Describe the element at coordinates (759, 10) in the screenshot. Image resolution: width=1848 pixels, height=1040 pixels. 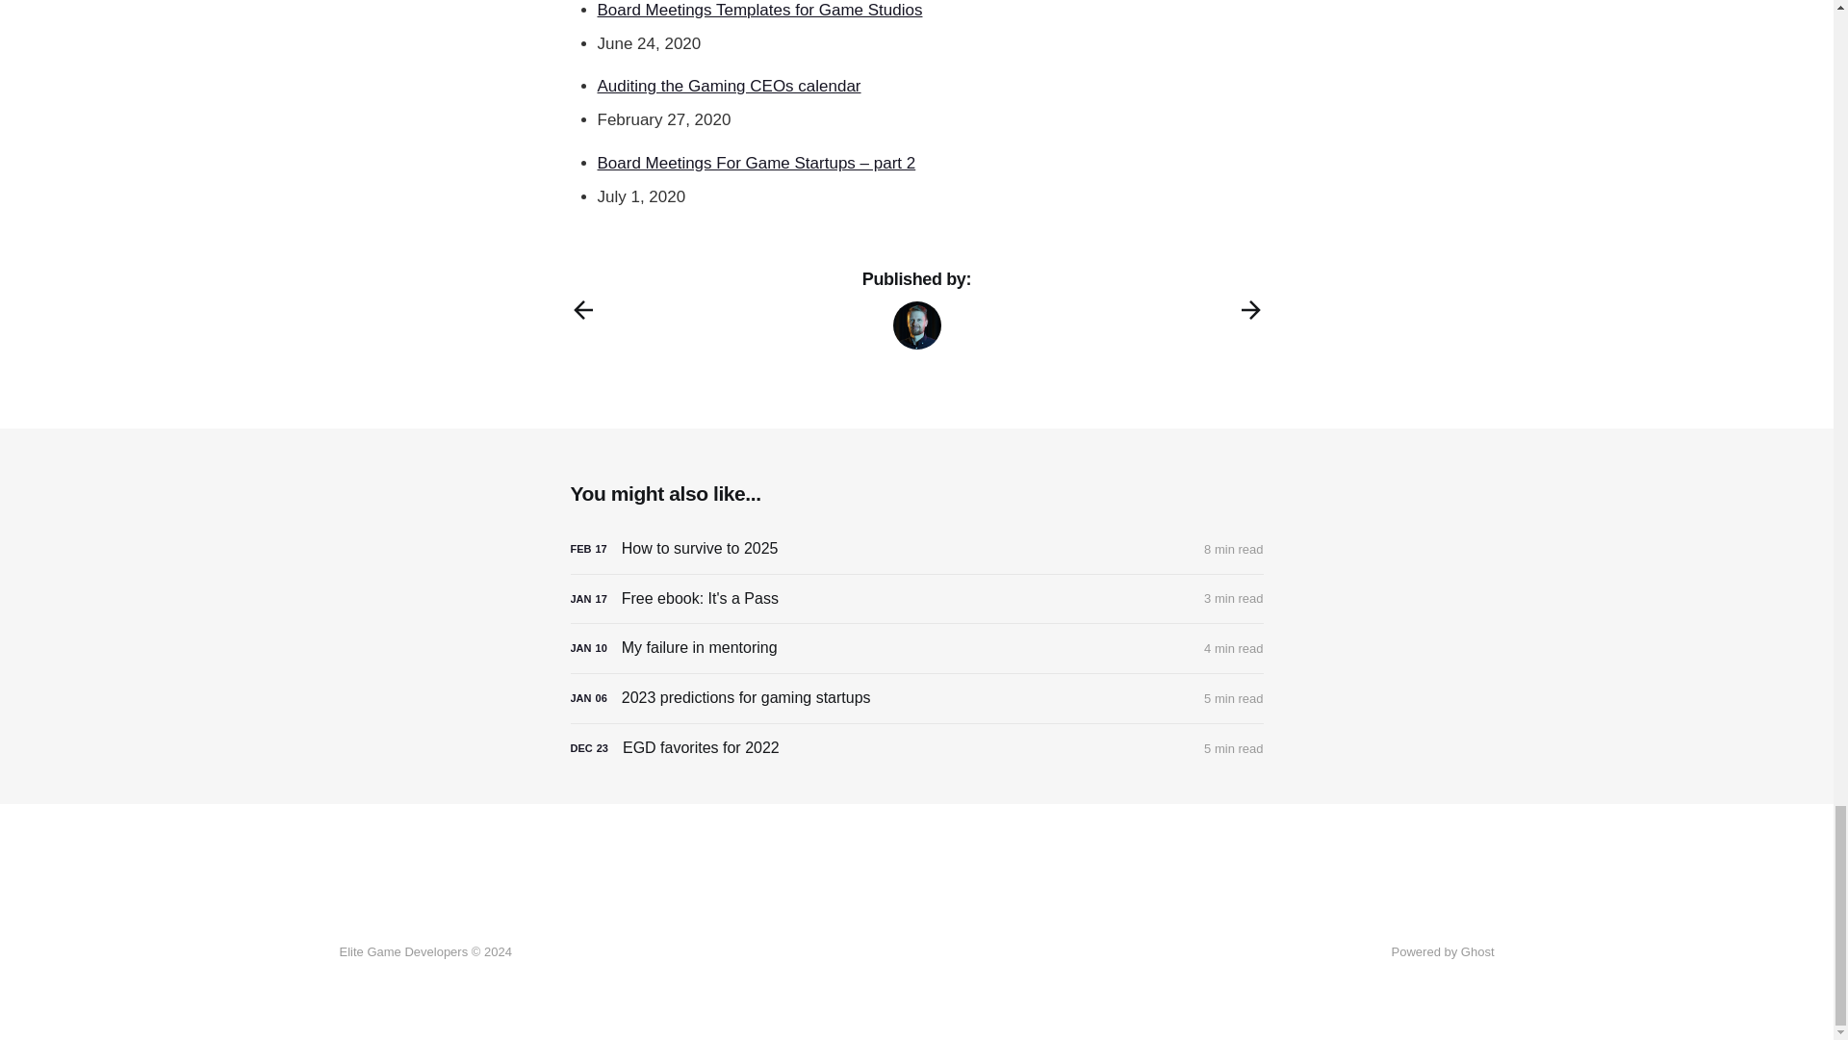
I see `Board Meetings Templates for Game Studios` at that location.